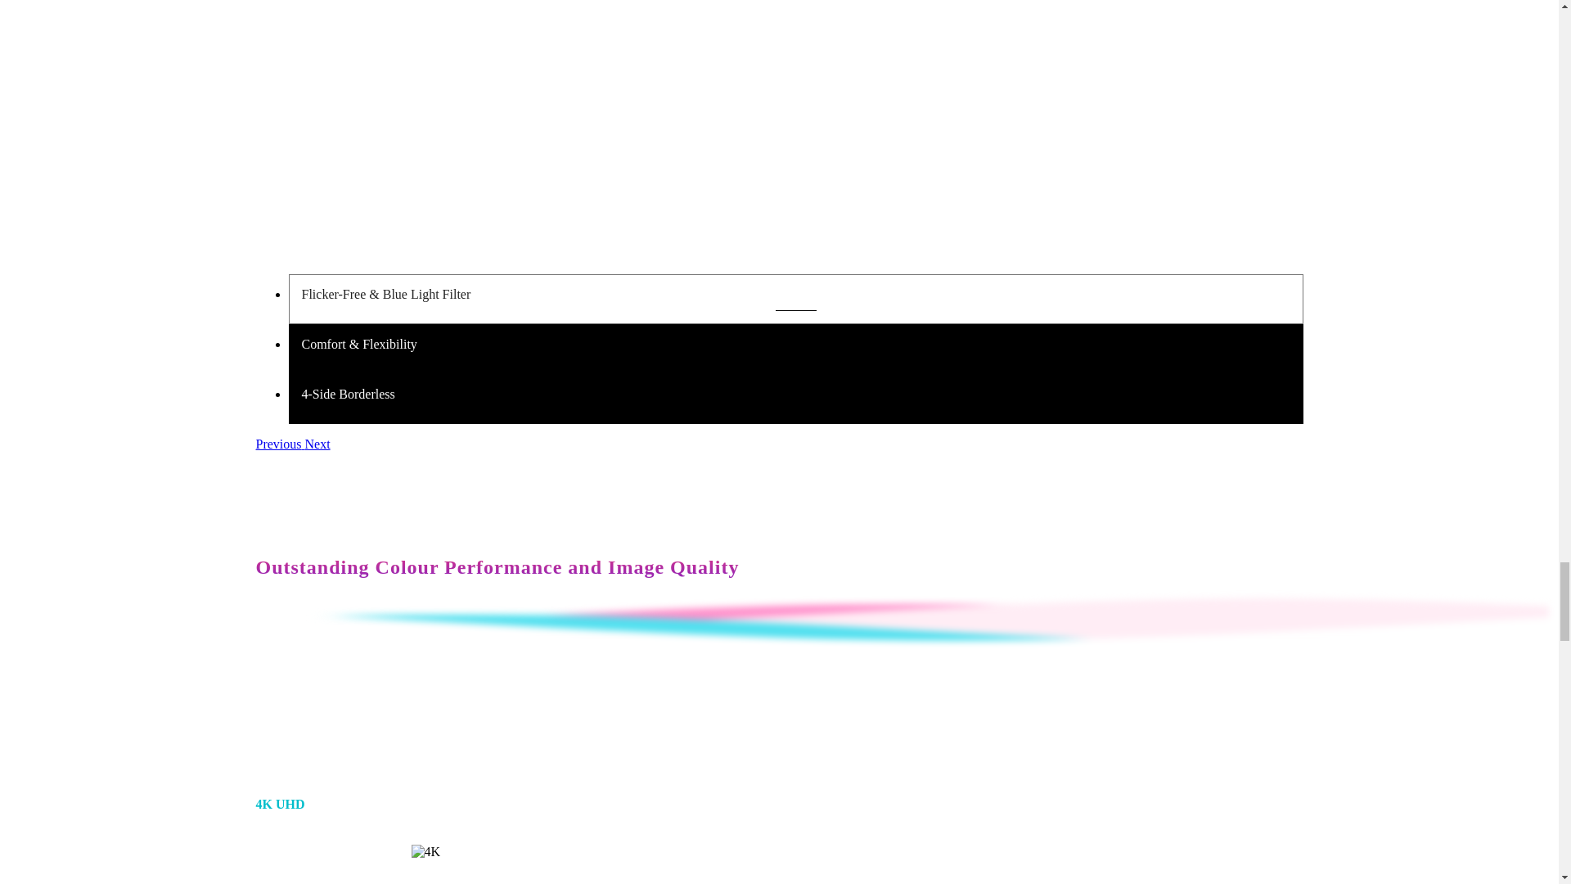  What do you see at coordinates (778, 710) in the screenshot?
I see `Superb High-Definition Clarity` at bounding box center [778, 710].